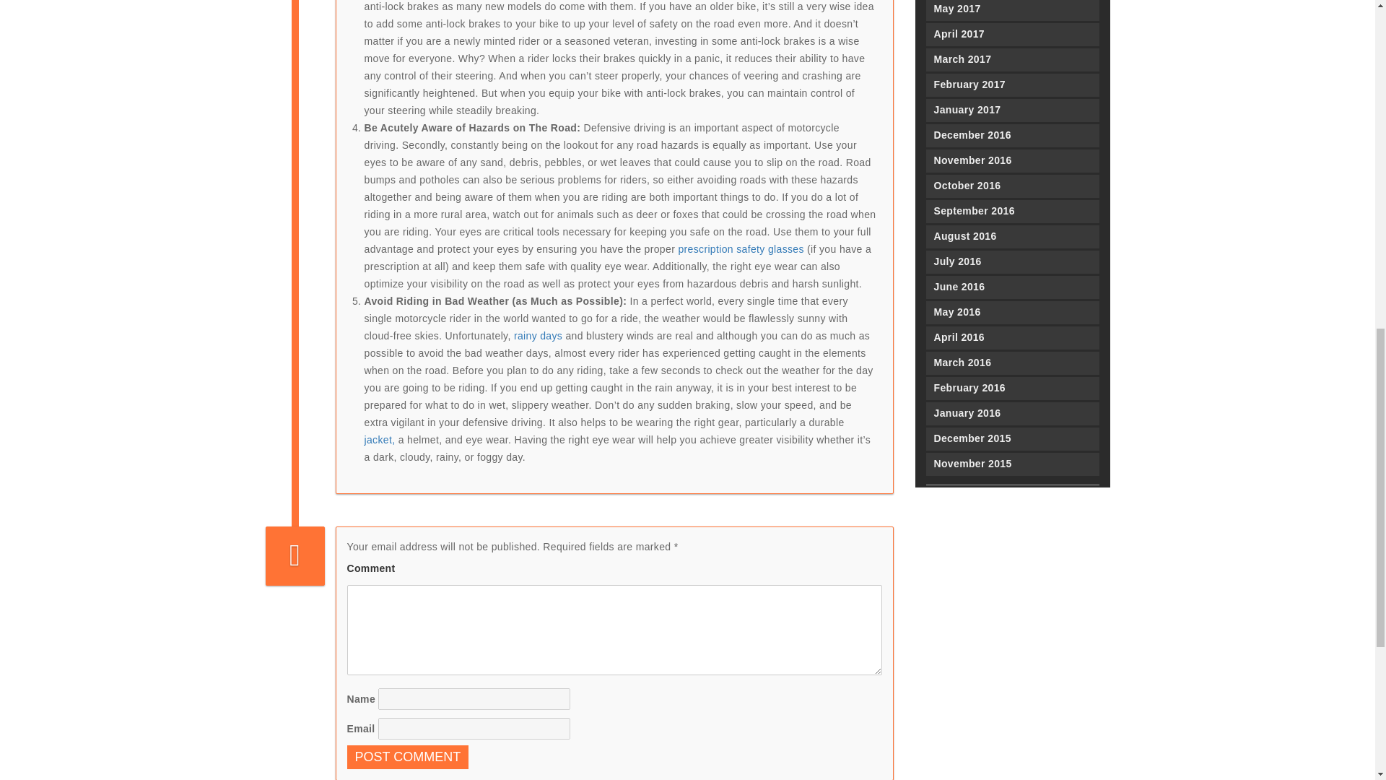  I want to click on February 2017, so click(1012, 84).